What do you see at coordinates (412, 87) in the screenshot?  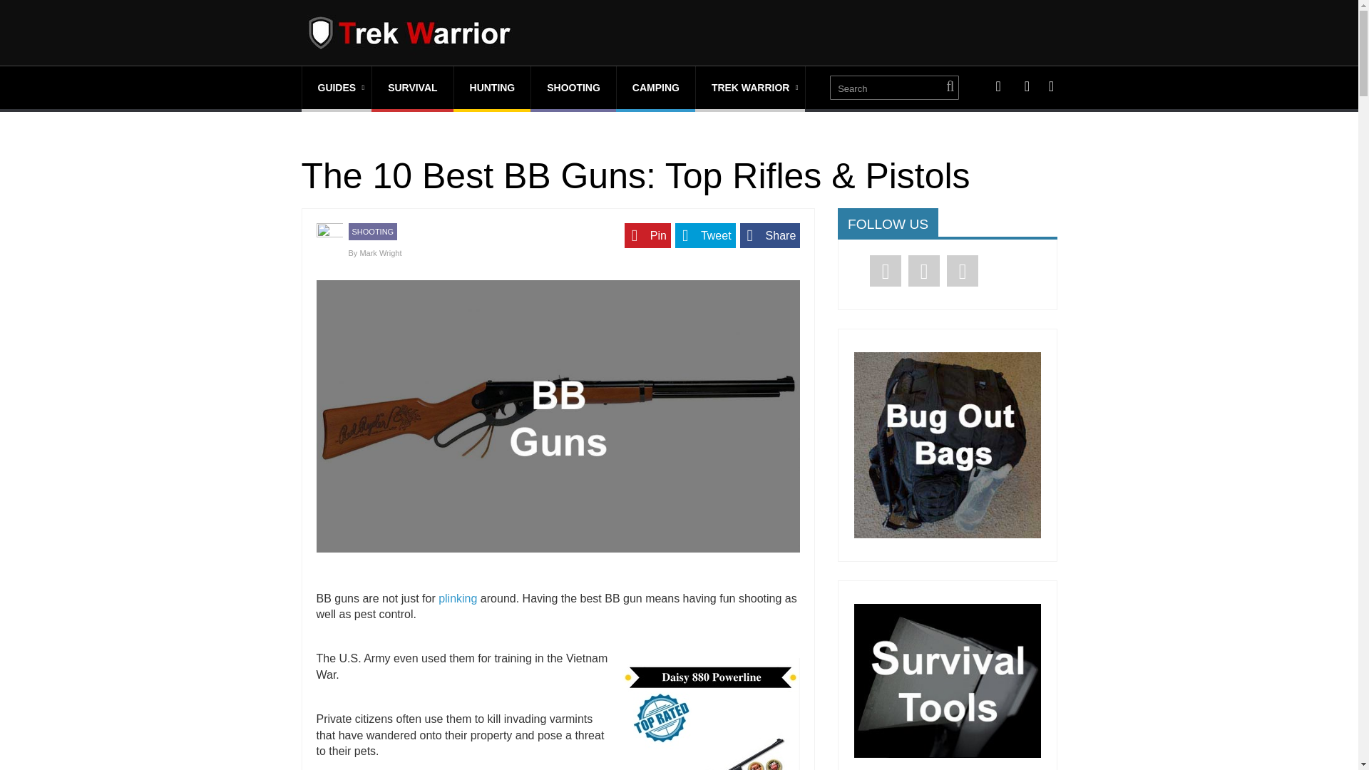 I see `SURVIVAL` at bounding box center [412, 87].